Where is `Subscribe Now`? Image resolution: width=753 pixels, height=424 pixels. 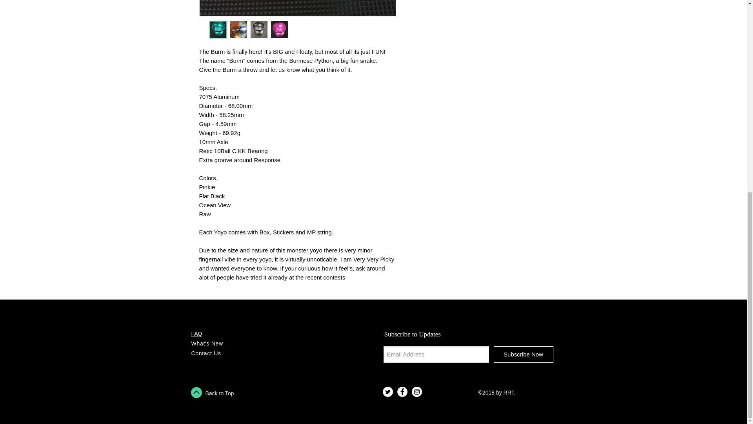
Subscribe Now is located at coordinates (523, 355).